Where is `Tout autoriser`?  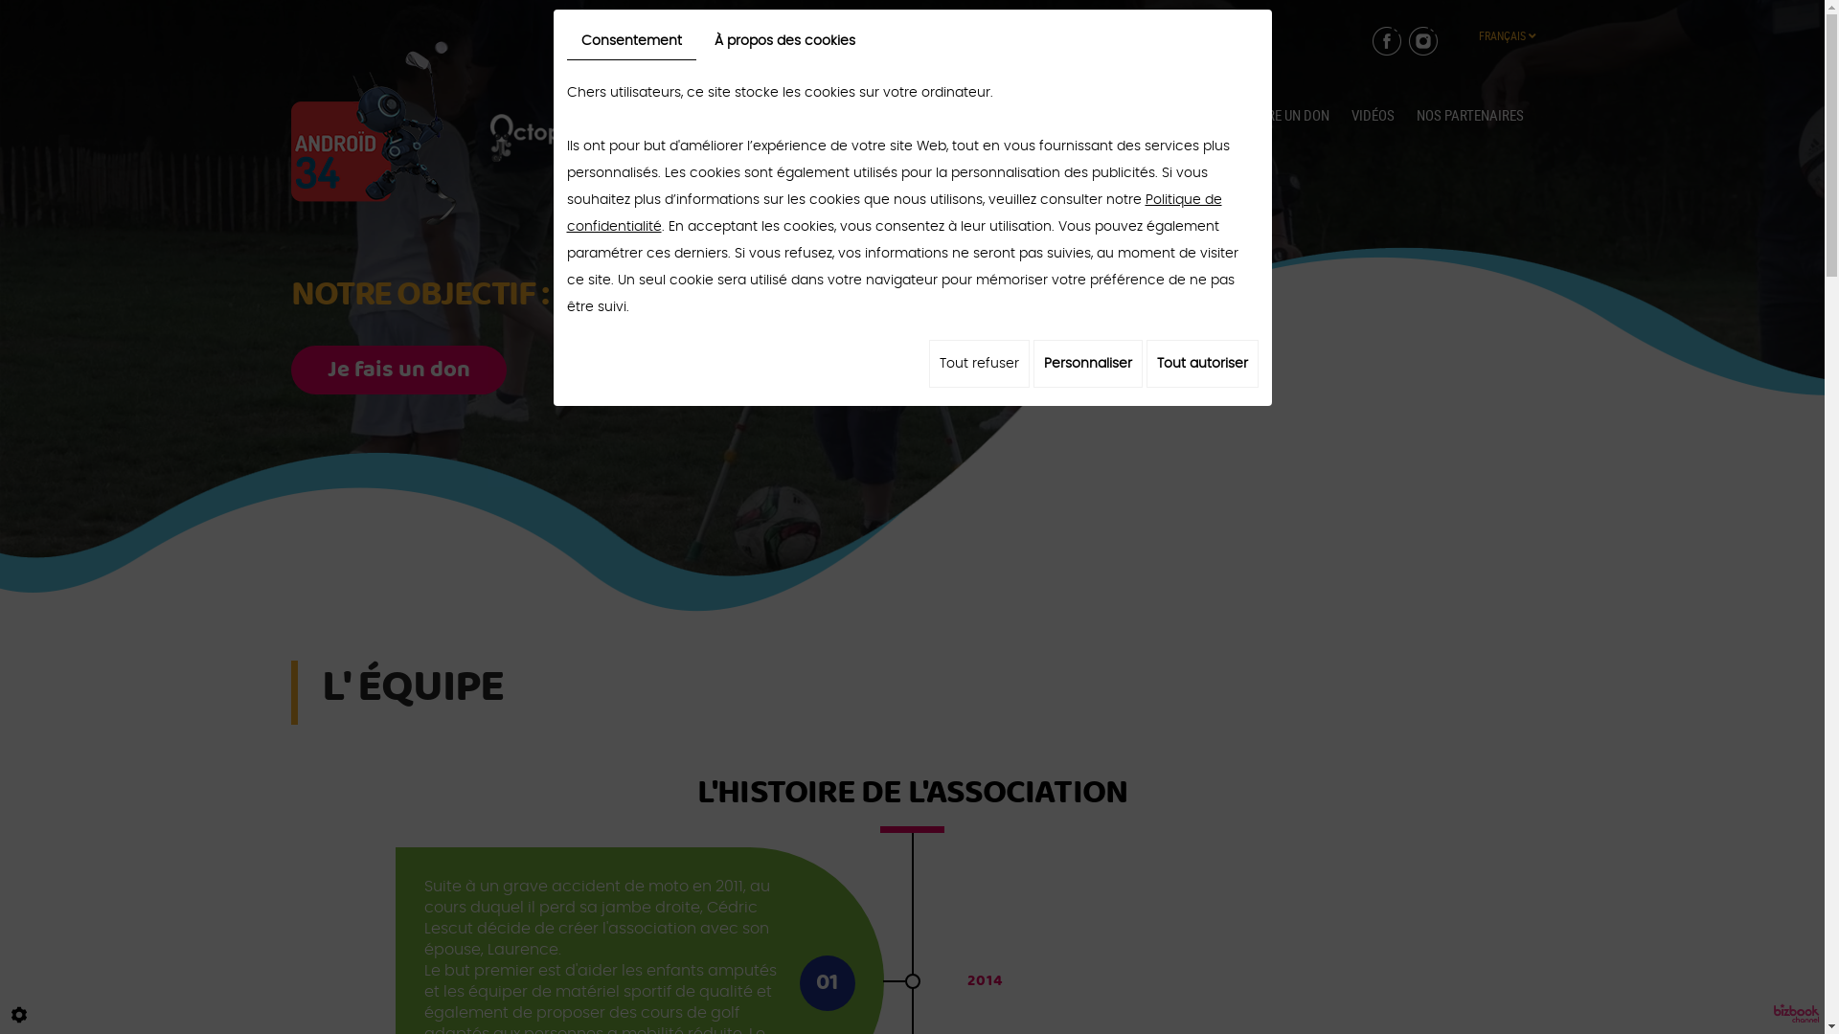
Tout autoriser is located at coordinates (1201, 364).